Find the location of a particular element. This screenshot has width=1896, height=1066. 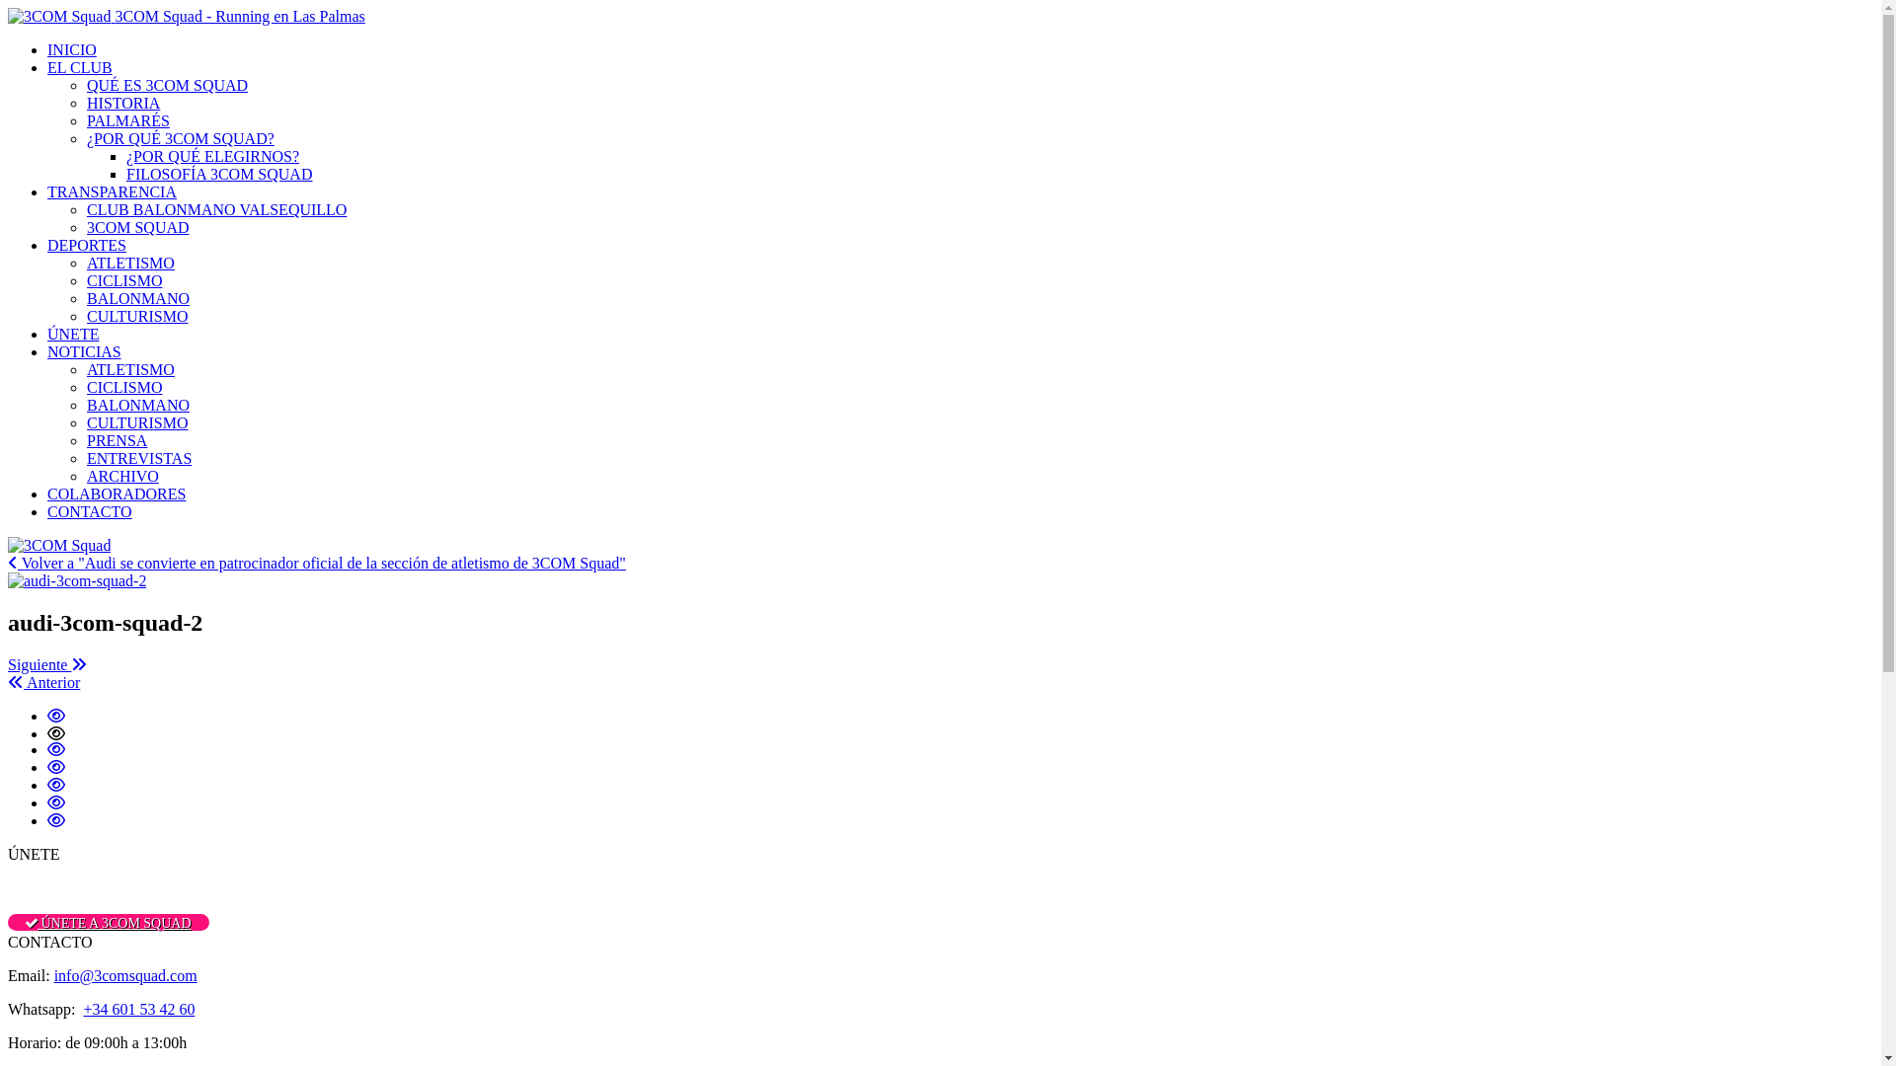

CICLISMO is located at coordinates (124, 280).